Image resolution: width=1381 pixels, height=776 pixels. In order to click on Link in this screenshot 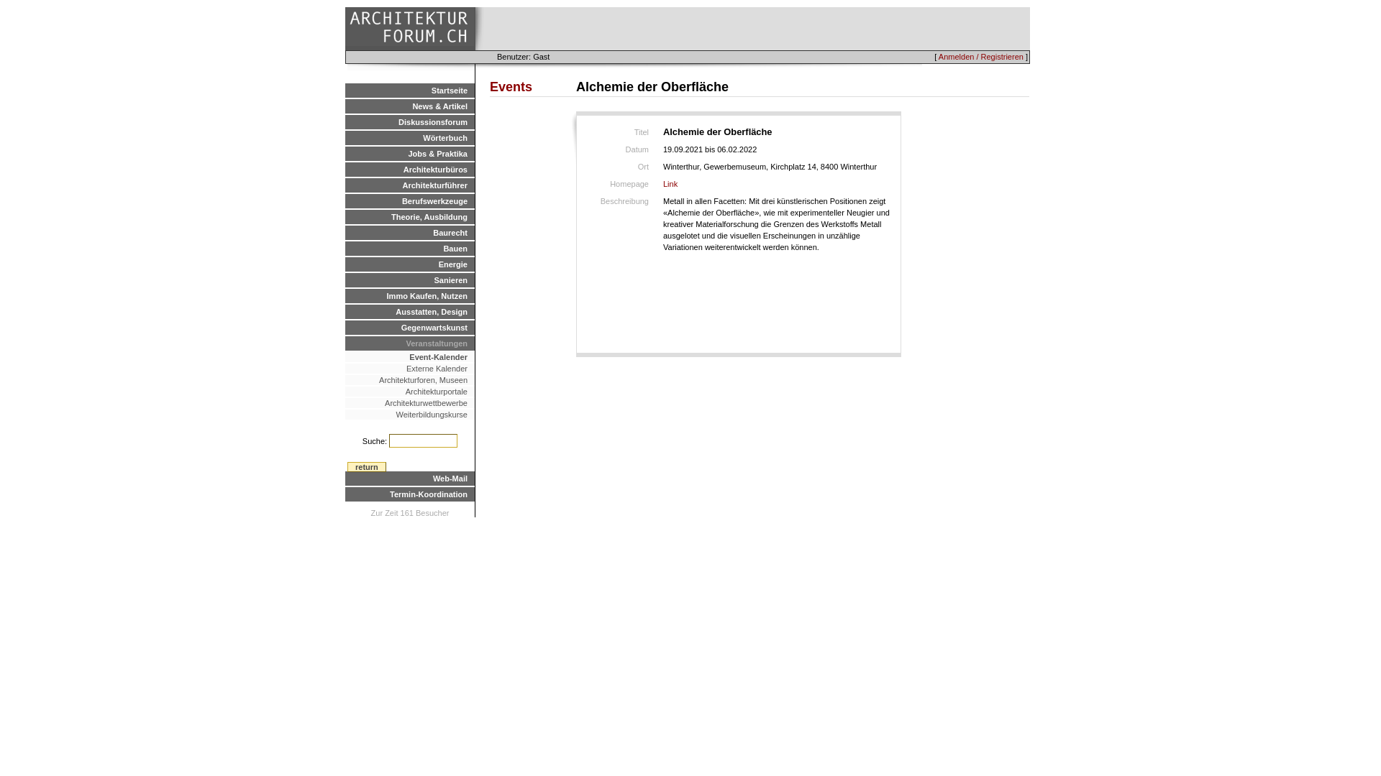, I will do `click(670, 184)`.